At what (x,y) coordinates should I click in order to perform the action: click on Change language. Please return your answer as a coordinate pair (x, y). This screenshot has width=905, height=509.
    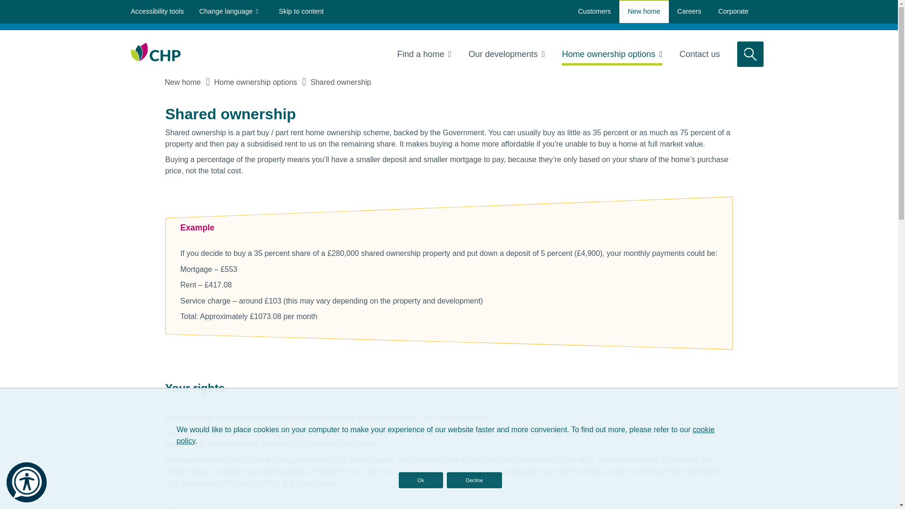
    Looking at the image, I should click on (229, 11).